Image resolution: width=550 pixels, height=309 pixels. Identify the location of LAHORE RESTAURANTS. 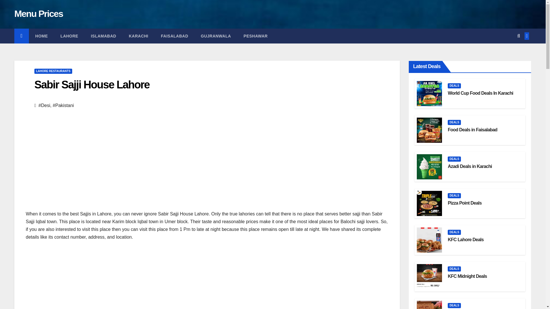
(53, 71).